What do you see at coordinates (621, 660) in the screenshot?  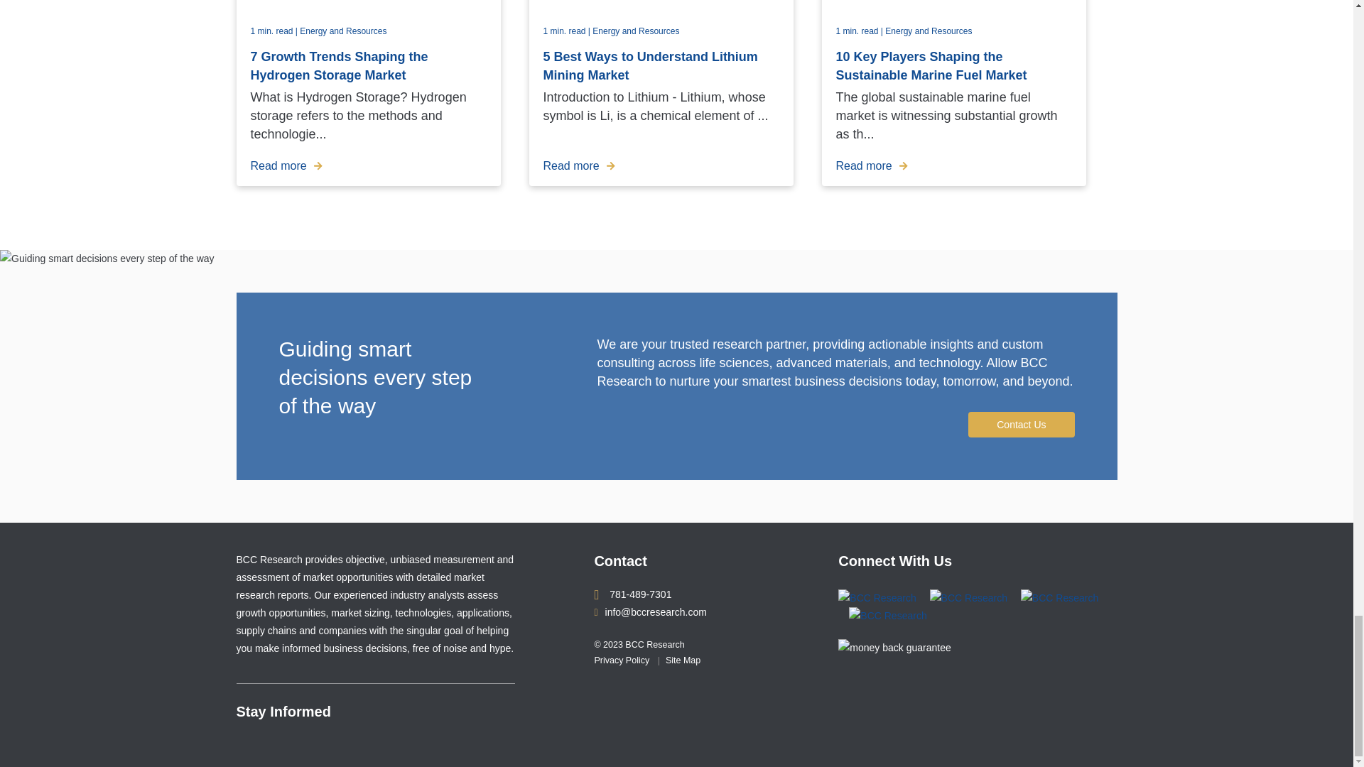 I see `privacy policy` at bounding box center [621, 660].